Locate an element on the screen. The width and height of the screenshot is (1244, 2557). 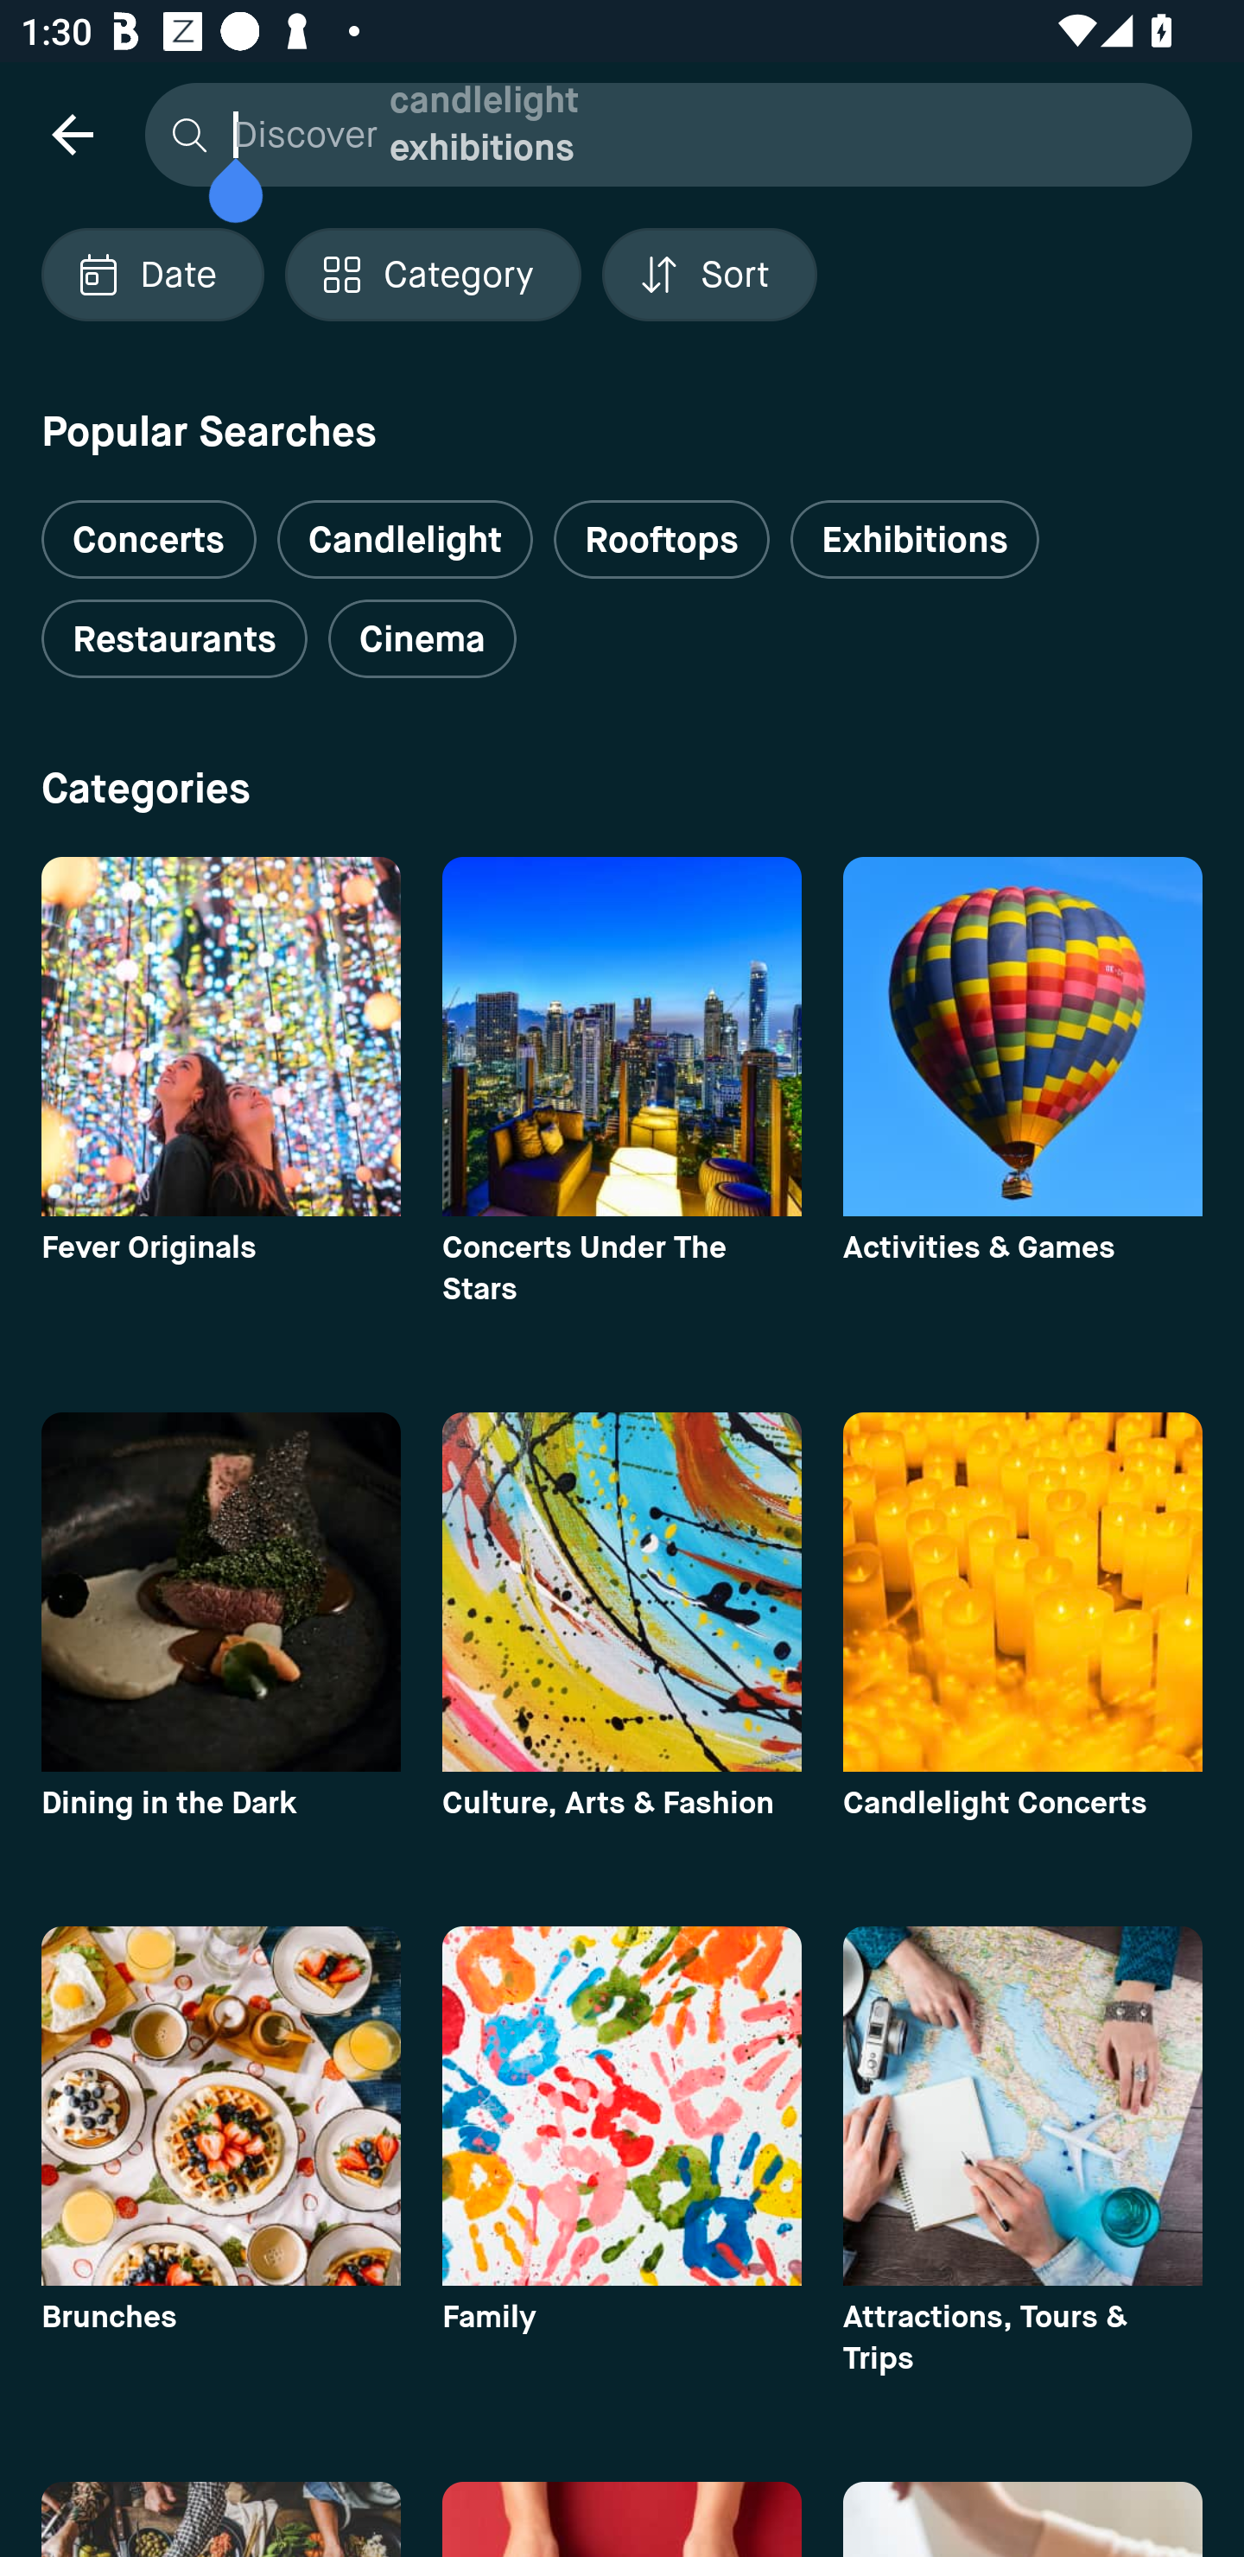
Exhibitions is located at coordinates (914, 539).